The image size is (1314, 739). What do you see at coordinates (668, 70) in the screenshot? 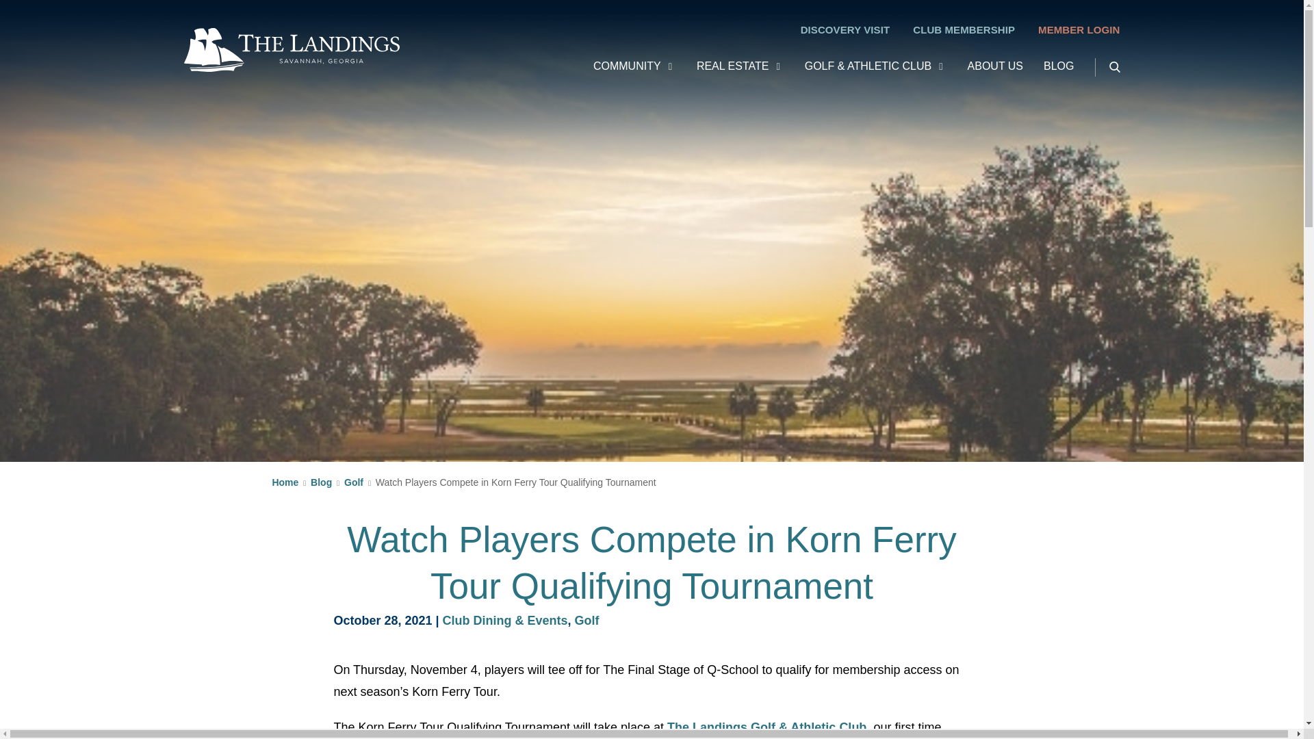
I see `Open menu` at bounding box center [668, 70].